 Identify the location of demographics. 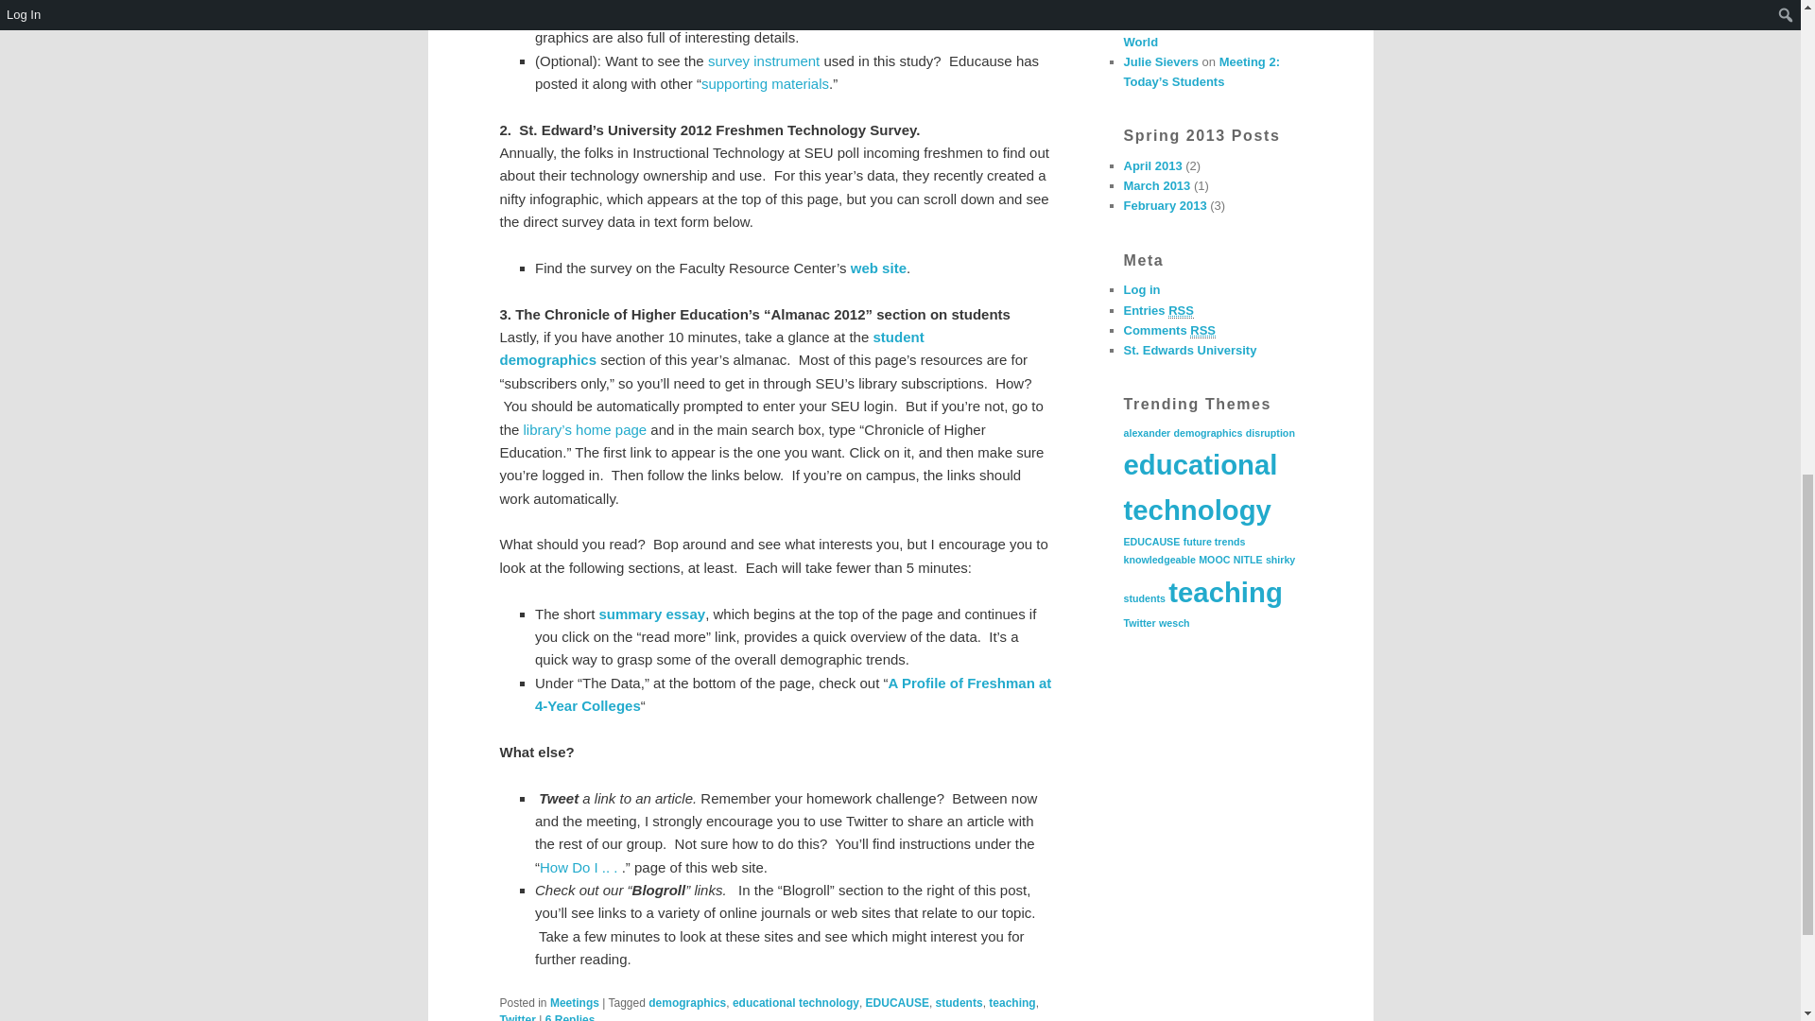
(686, 1003).